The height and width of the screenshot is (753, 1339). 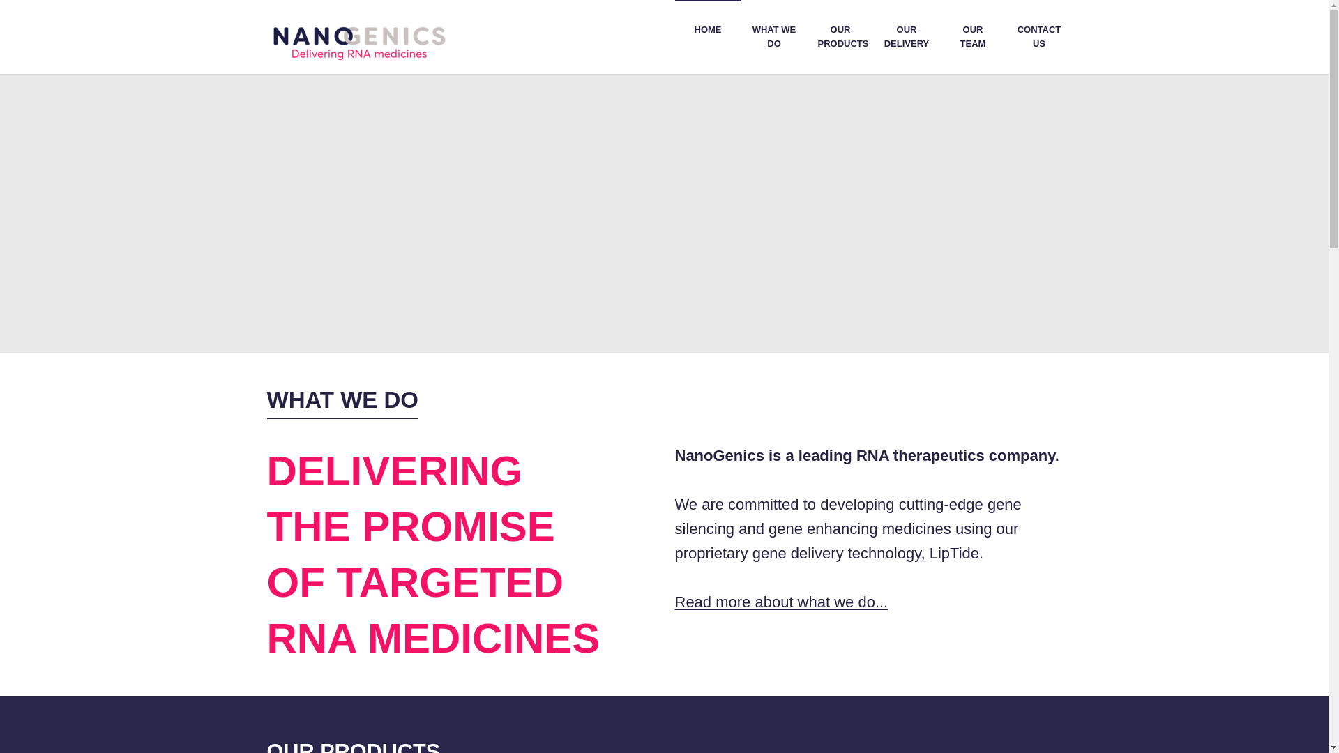 What do you see at coordinates (781, 602) in the screenshot?
I see `Read more about what we do...` at bounding box center [781, 602].